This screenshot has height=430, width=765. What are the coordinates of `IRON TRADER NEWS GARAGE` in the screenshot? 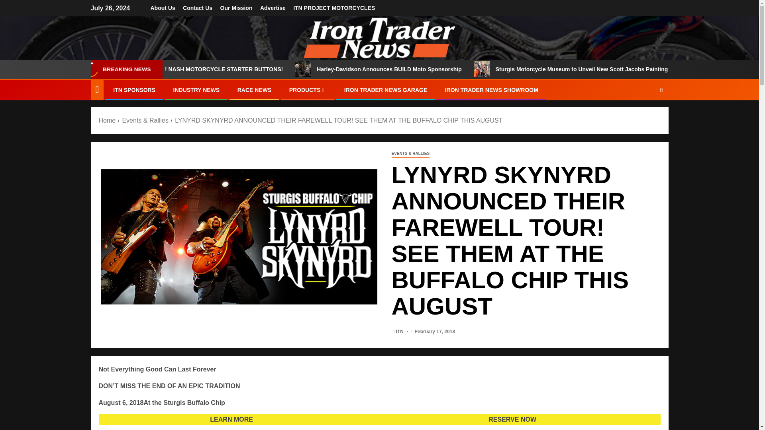 It's located at (386, 90).